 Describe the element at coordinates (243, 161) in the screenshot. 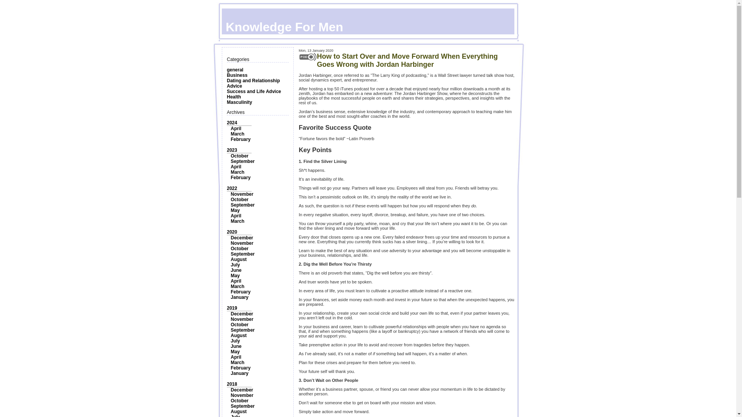

I see `September` at that location.